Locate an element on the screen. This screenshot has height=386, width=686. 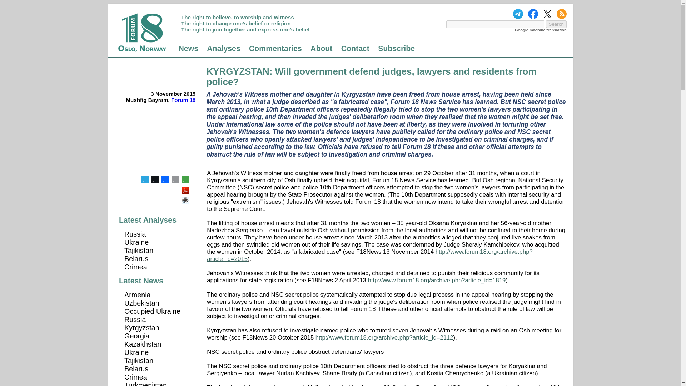
Subscribe is located at coordinates (396, 49).